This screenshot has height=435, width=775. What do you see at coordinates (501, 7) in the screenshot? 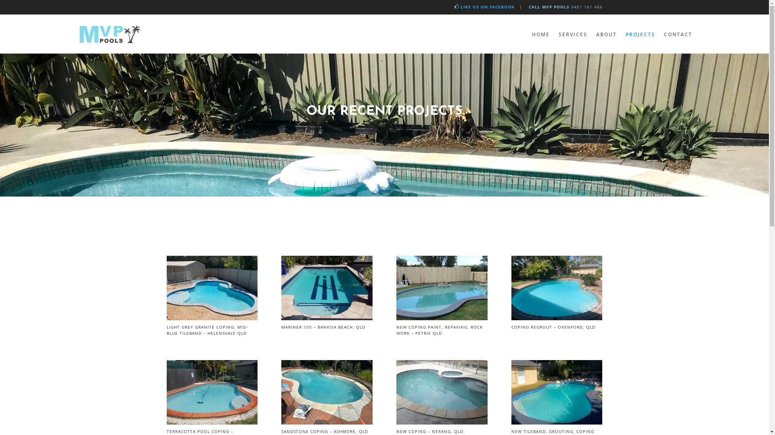
I see `FACEBOOK` at bounding box center [501, 7].